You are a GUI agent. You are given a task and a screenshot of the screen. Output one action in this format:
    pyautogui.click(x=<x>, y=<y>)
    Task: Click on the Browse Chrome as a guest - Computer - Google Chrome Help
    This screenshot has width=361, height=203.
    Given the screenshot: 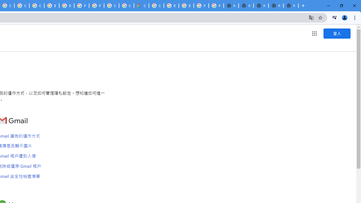 What is the action you would take?
    pyautogui.click(x=52, y=6)
    